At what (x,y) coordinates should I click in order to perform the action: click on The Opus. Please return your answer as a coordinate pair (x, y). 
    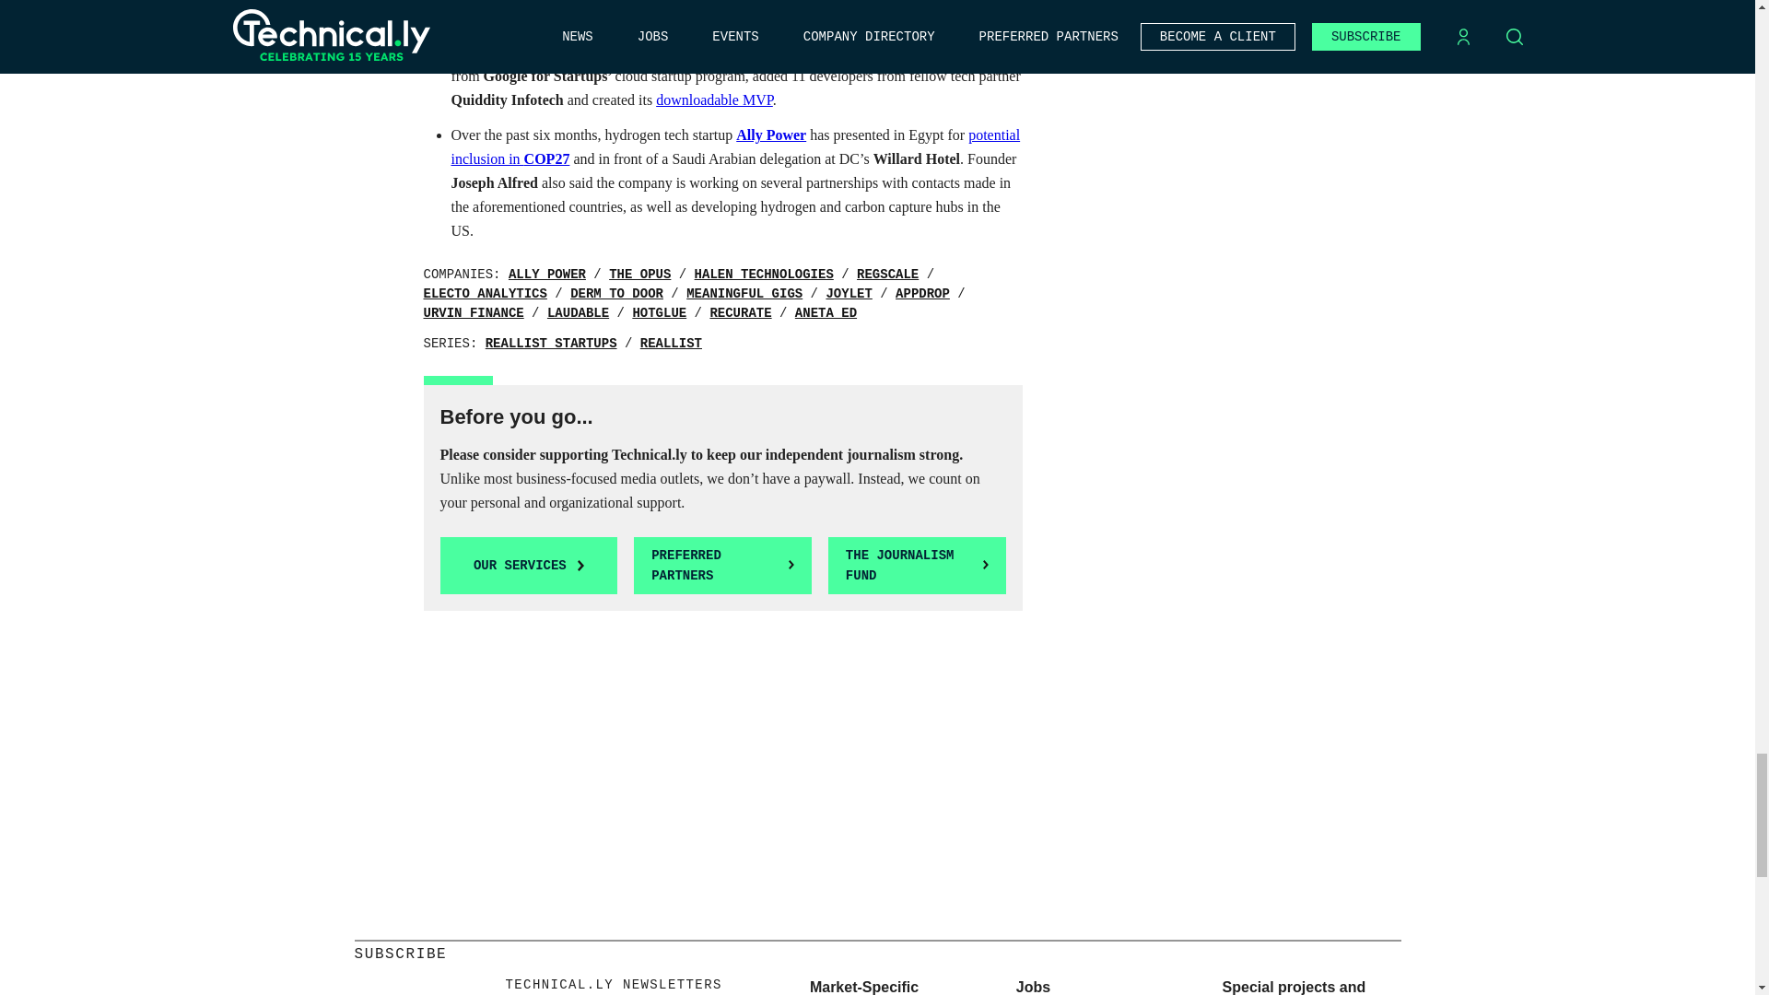
    Looking at the image, I should click on (639, 275).